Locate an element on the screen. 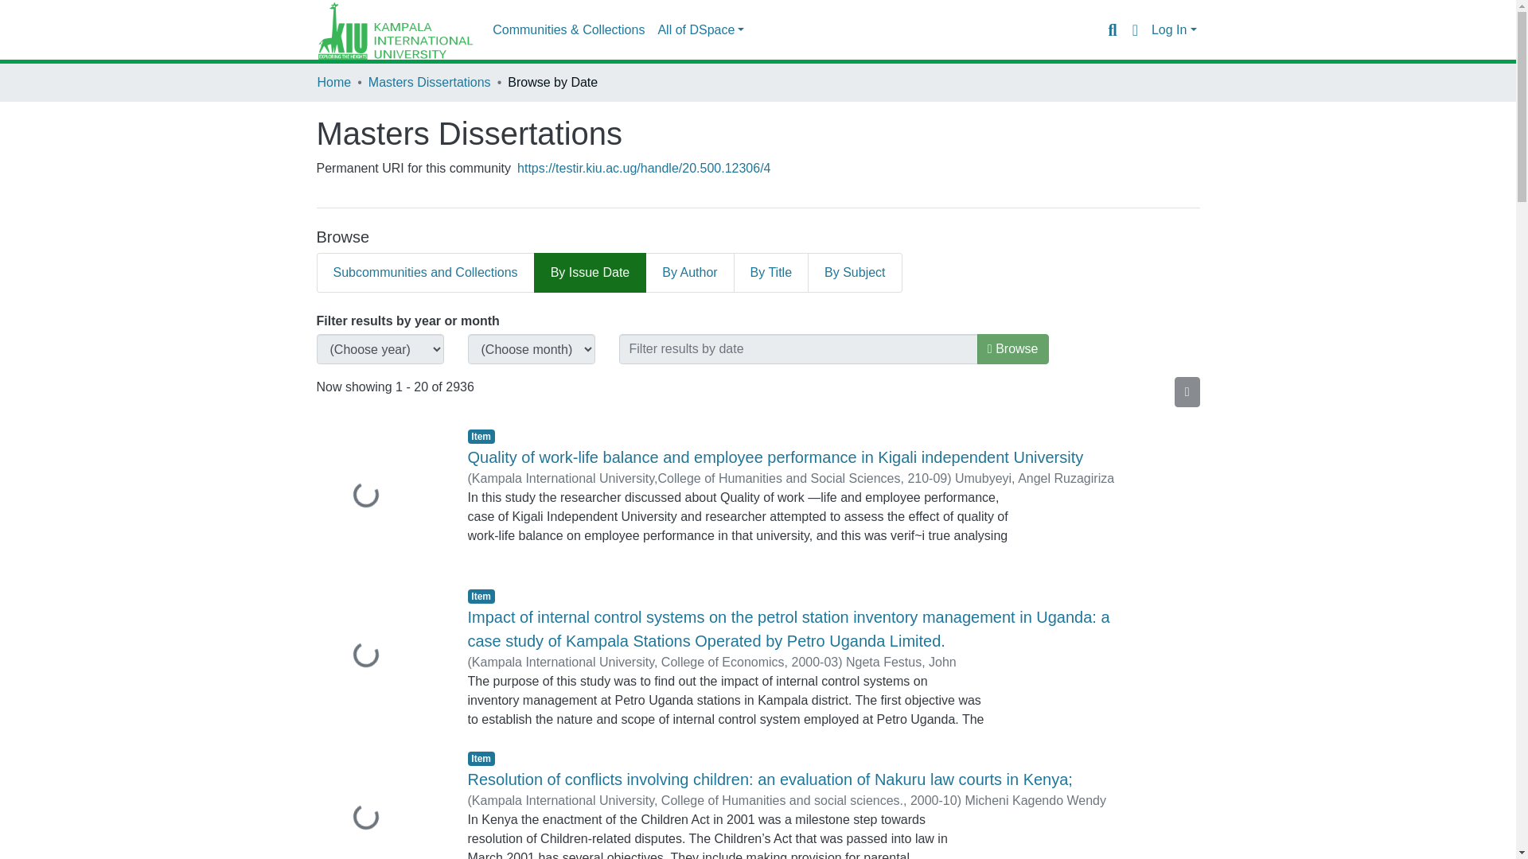  Masters Dissertations is located at coordinates (429, 82).